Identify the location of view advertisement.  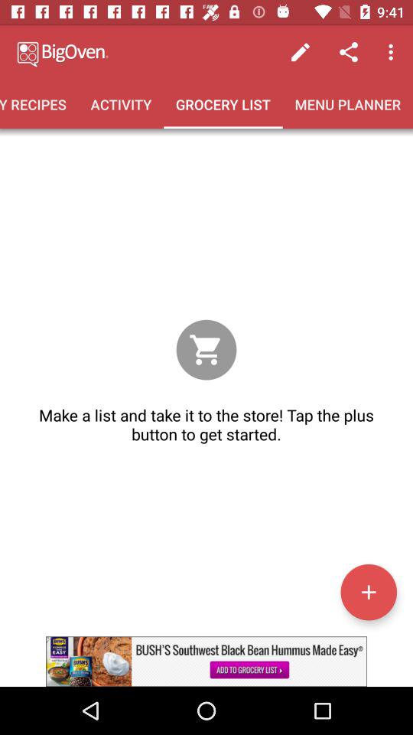
(206, 661).